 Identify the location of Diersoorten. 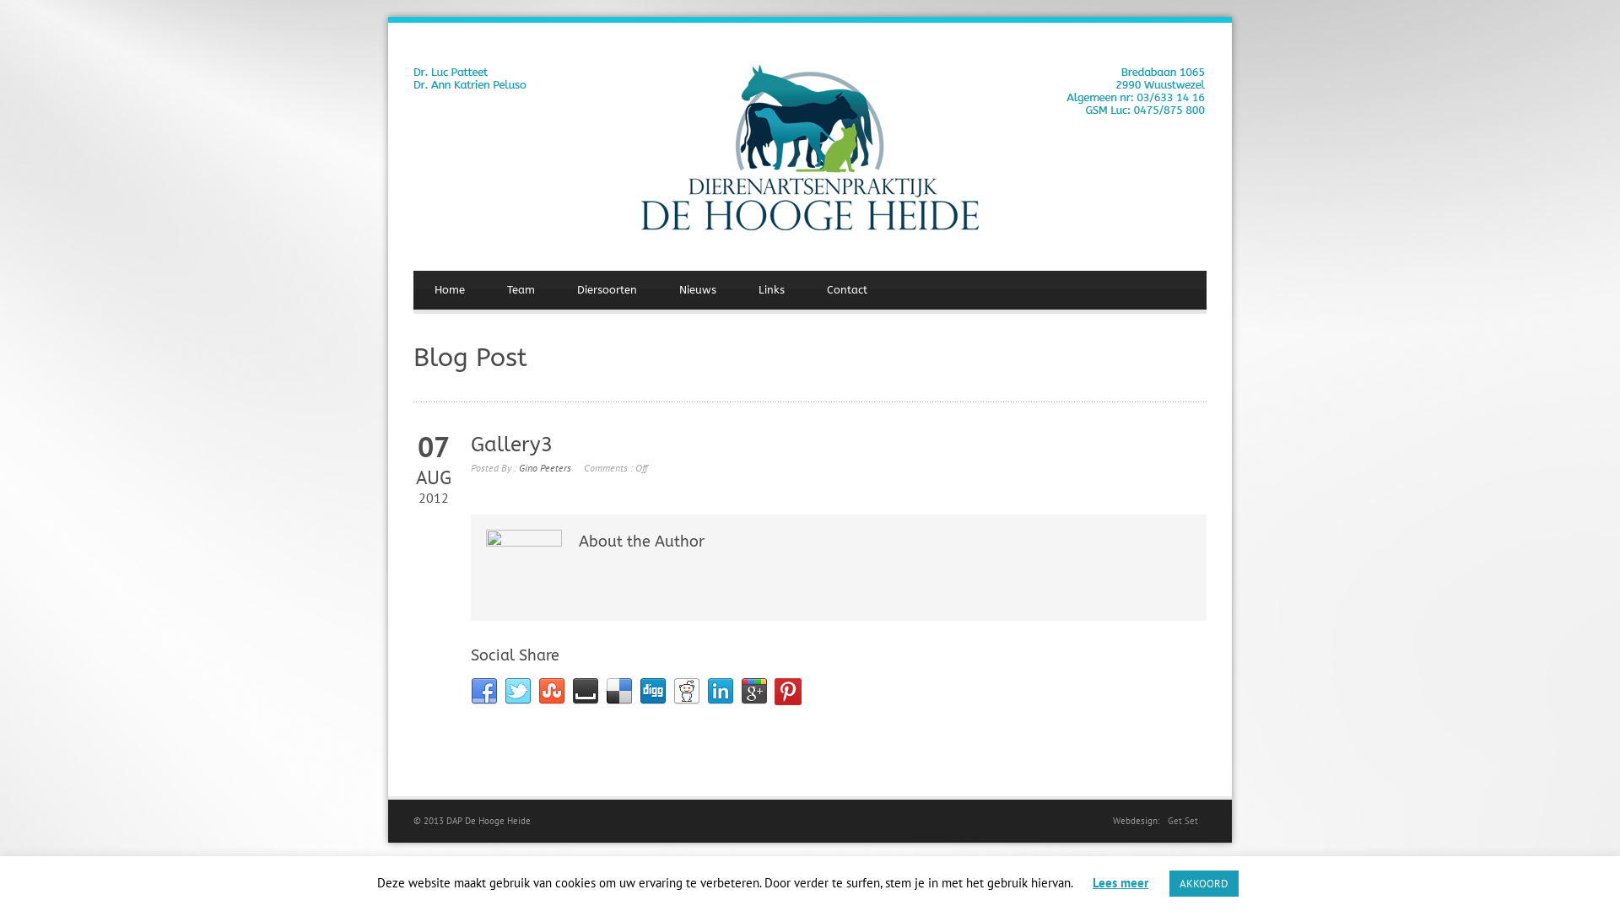
(607, 290).